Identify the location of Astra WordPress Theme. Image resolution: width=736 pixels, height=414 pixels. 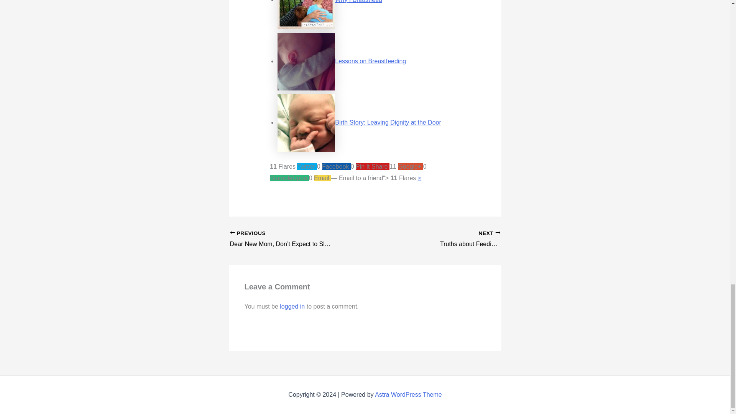
(358, 2).